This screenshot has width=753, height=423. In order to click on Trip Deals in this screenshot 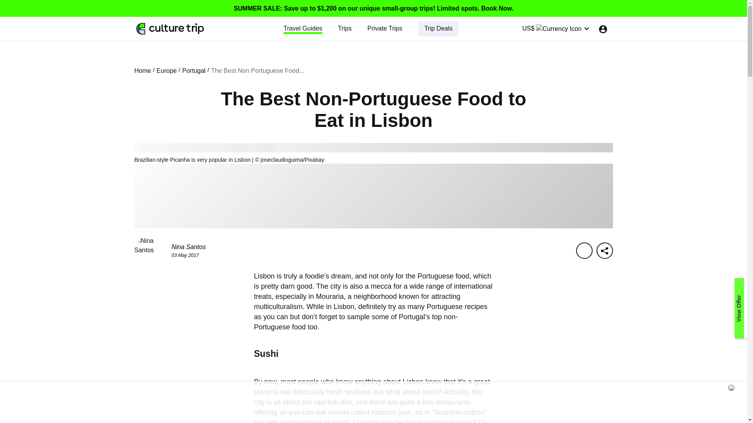, I will do `click(438, 28)`.